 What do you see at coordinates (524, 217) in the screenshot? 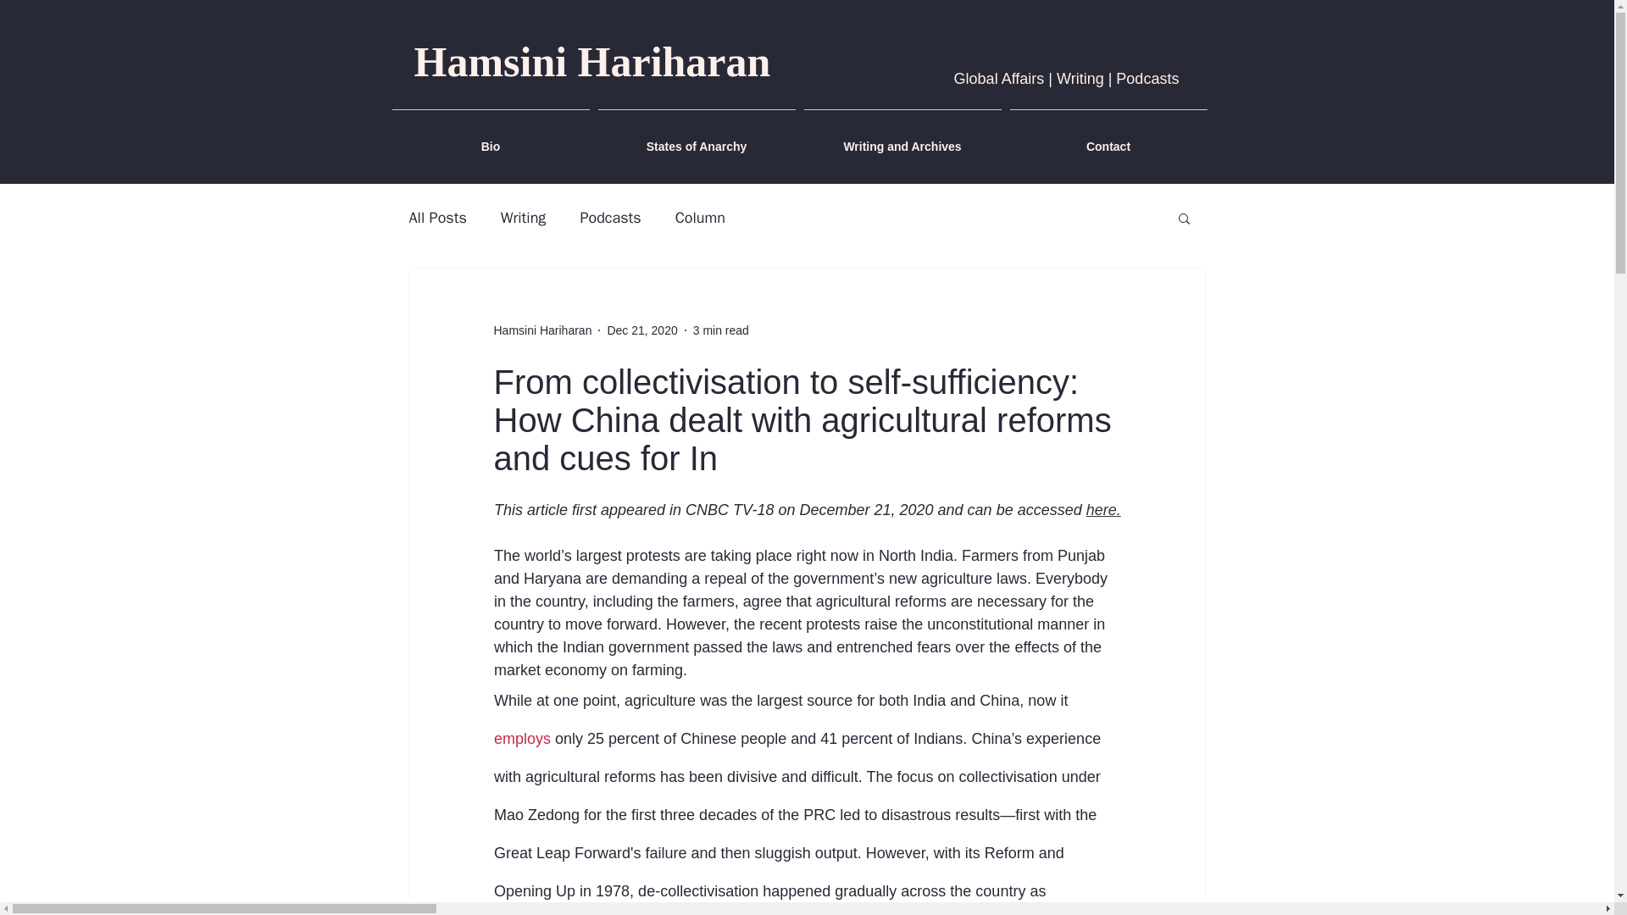
I see `Writing` at bounding box center [524, 217].